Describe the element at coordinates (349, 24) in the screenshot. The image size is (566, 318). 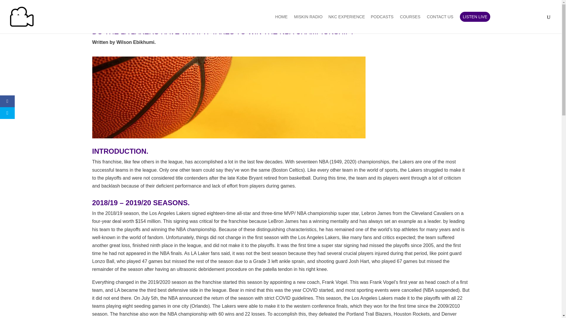
I see `NKC EXPERIENCE` at that location.